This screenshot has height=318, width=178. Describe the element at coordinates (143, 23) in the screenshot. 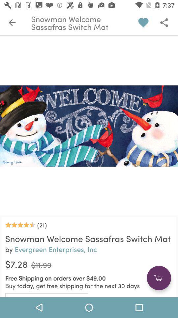

I see `click on the love symbol` at that location.